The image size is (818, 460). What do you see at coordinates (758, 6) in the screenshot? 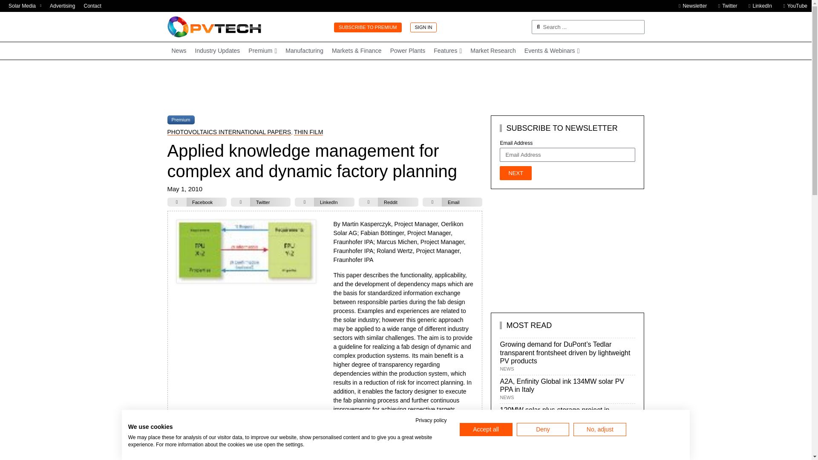
I see `Opens in a new window` at bounding box center [758, 6].